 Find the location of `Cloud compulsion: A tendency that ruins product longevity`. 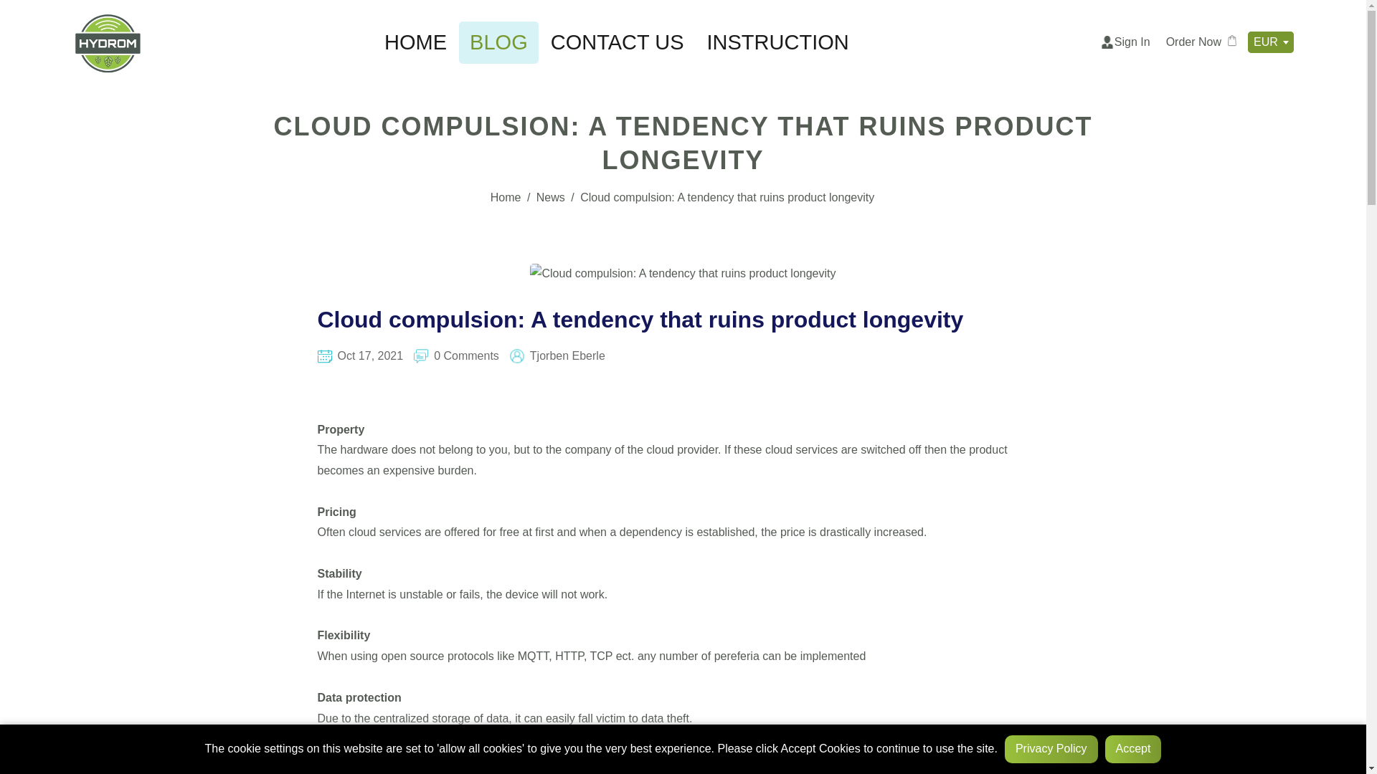

Cloud compulsion: A tendency that ruins product longevity is located at coordinates (640, 320).